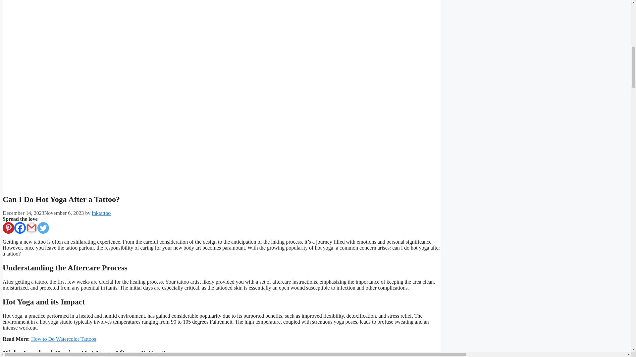 This screenshot has width=636, height=357. What do you see at coordinates (101, 213) in the screenshot?
I see `View all posts by inktattoo` at bounding box center [101, 213].